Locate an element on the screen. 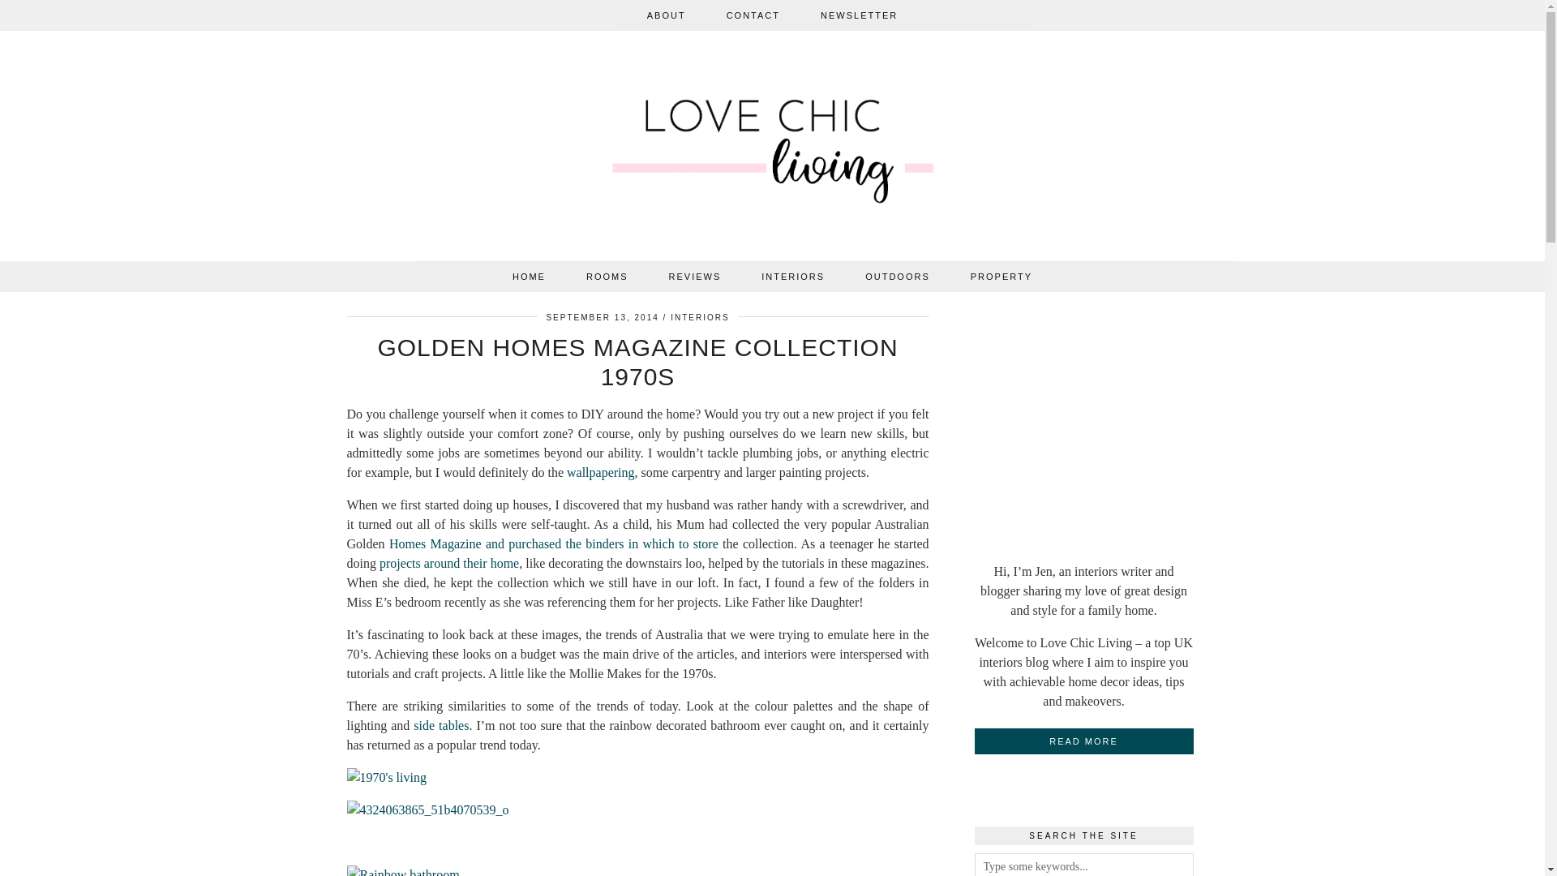 Image resolution: width=1557 pixels, height=876 pixels. INTERIORS is located at coordinates (793, 276).